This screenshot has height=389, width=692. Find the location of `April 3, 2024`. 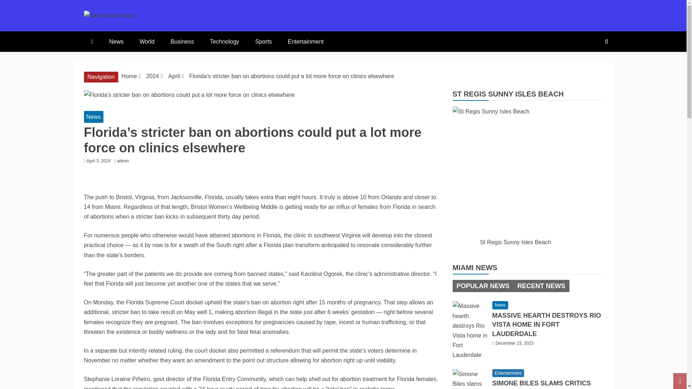

April 3, 2024 is located at coordinates (99, 161).